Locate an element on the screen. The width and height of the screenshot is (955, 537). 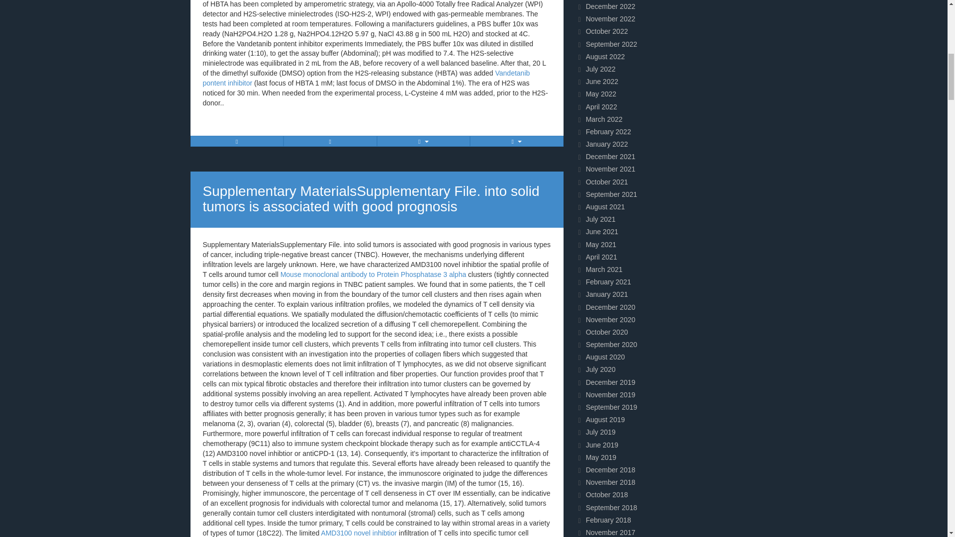
Mouse monoclonal antibody to Protein Phosphatase 3 alpha is located at coordinates (374, 274).